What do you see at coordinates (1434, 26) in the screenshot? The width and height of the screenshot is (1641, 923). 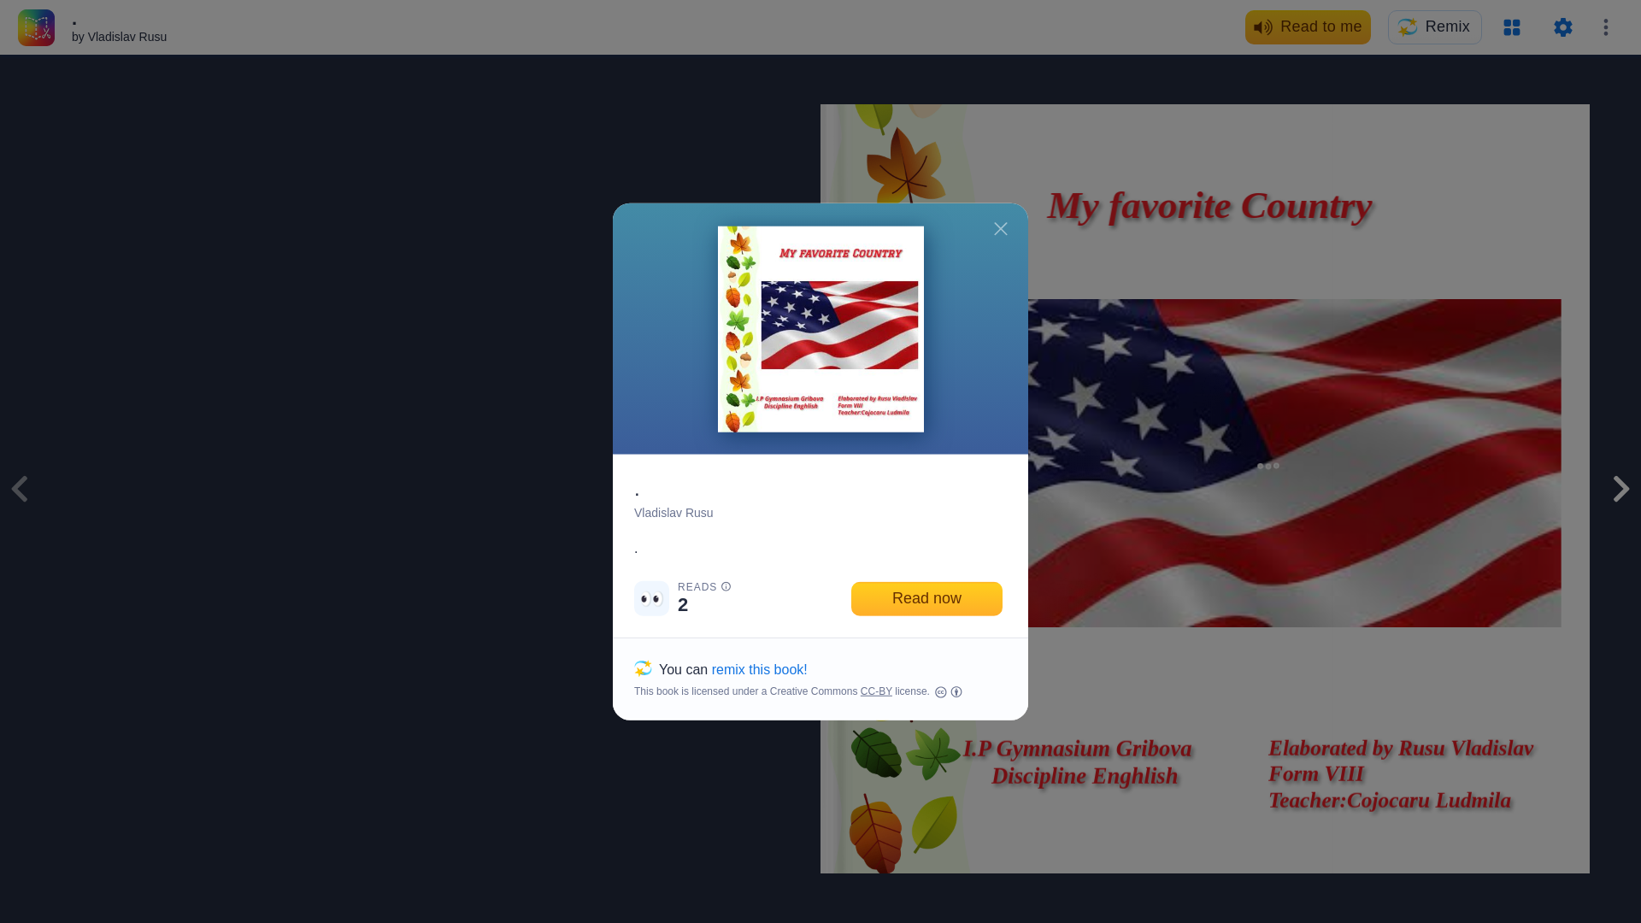 I see `Remix` at bounding box center [1434, 26].